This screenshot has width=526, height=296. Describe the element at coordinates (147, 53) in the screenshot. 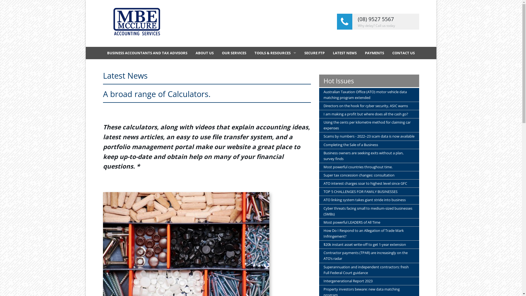

I see `BUSINESS ACCOUNTANTS AND TAX ADVISORS` at that location.